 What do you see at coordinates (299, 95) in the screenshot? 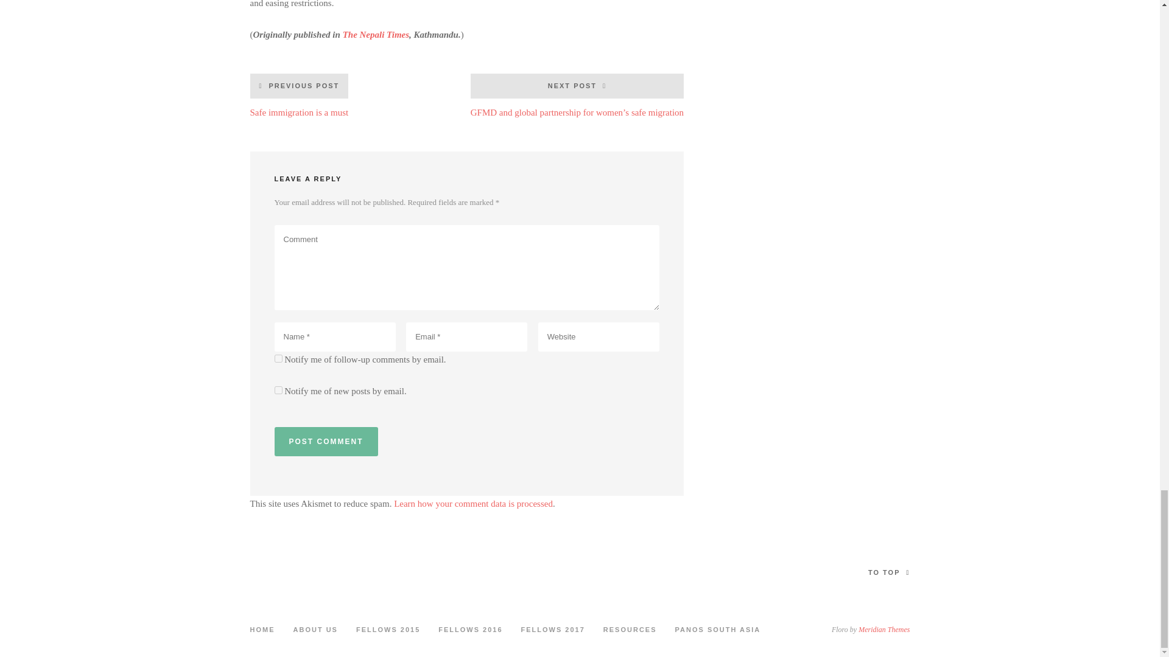
I see `subscribe` at bounding box center [299, 95].